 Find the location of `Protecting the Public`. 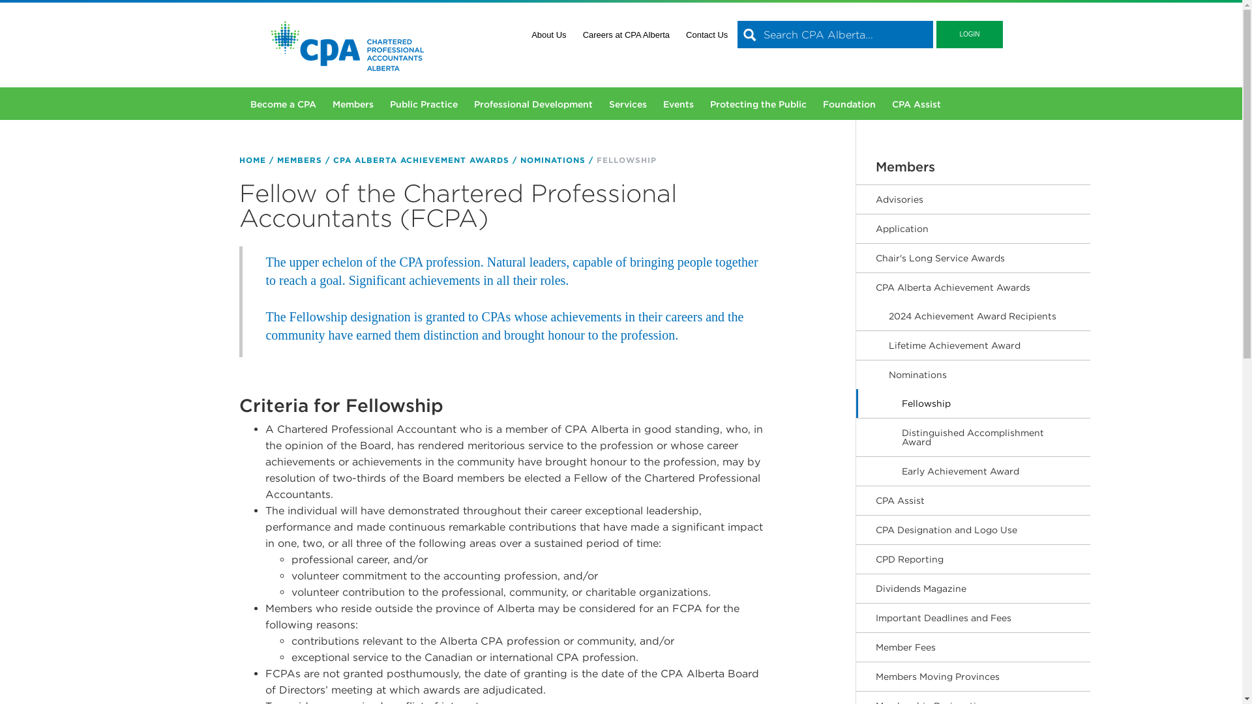

Protecting the Public is located at coordinates (758, 100).